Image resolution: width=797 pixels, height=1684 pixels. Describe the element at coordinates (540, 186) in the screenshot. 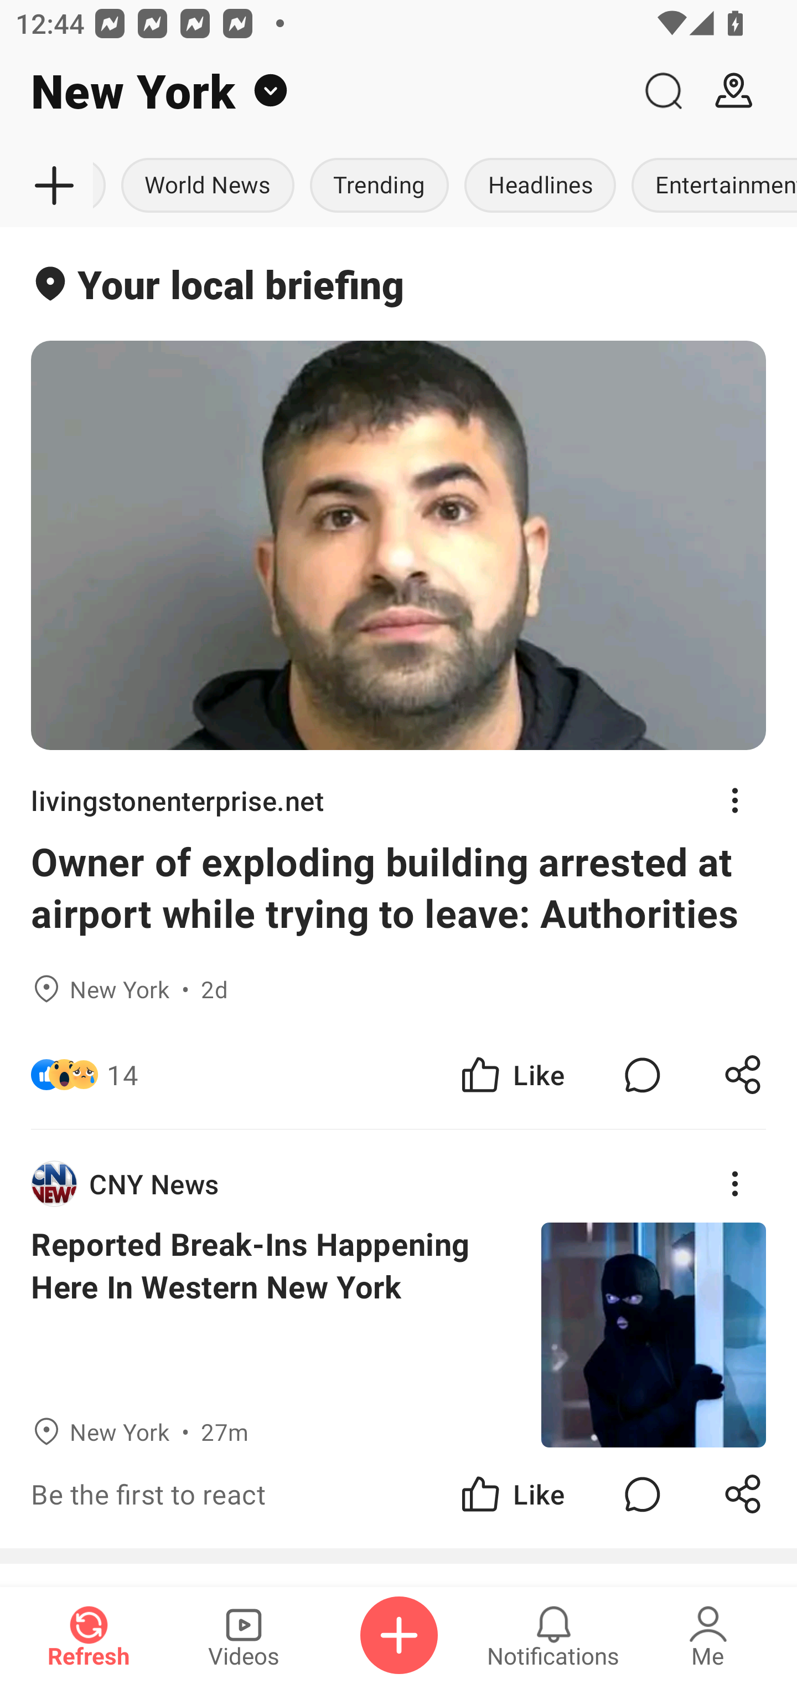

I see `Headlines` at that location.